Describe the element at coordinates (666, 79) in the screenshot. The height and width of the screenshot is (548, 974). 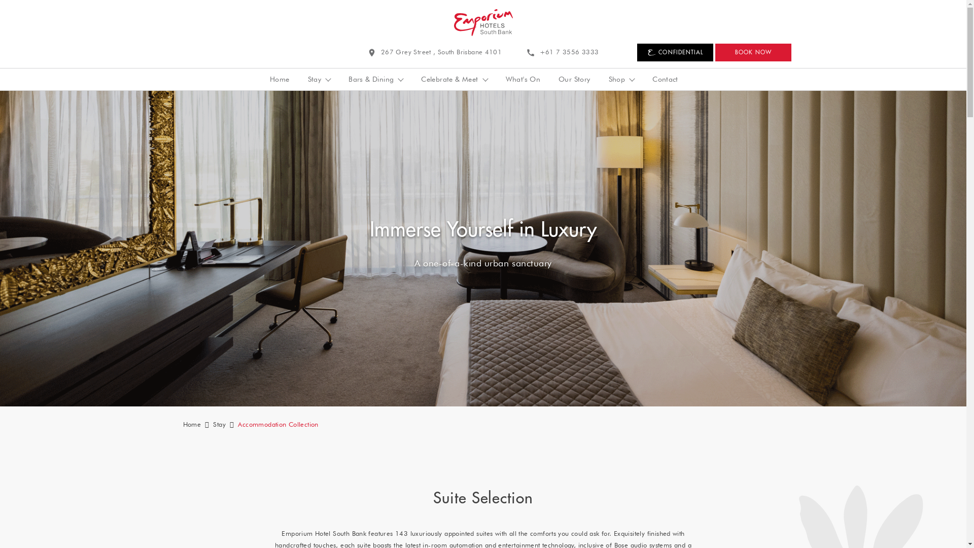
I see `Contact` at that location.